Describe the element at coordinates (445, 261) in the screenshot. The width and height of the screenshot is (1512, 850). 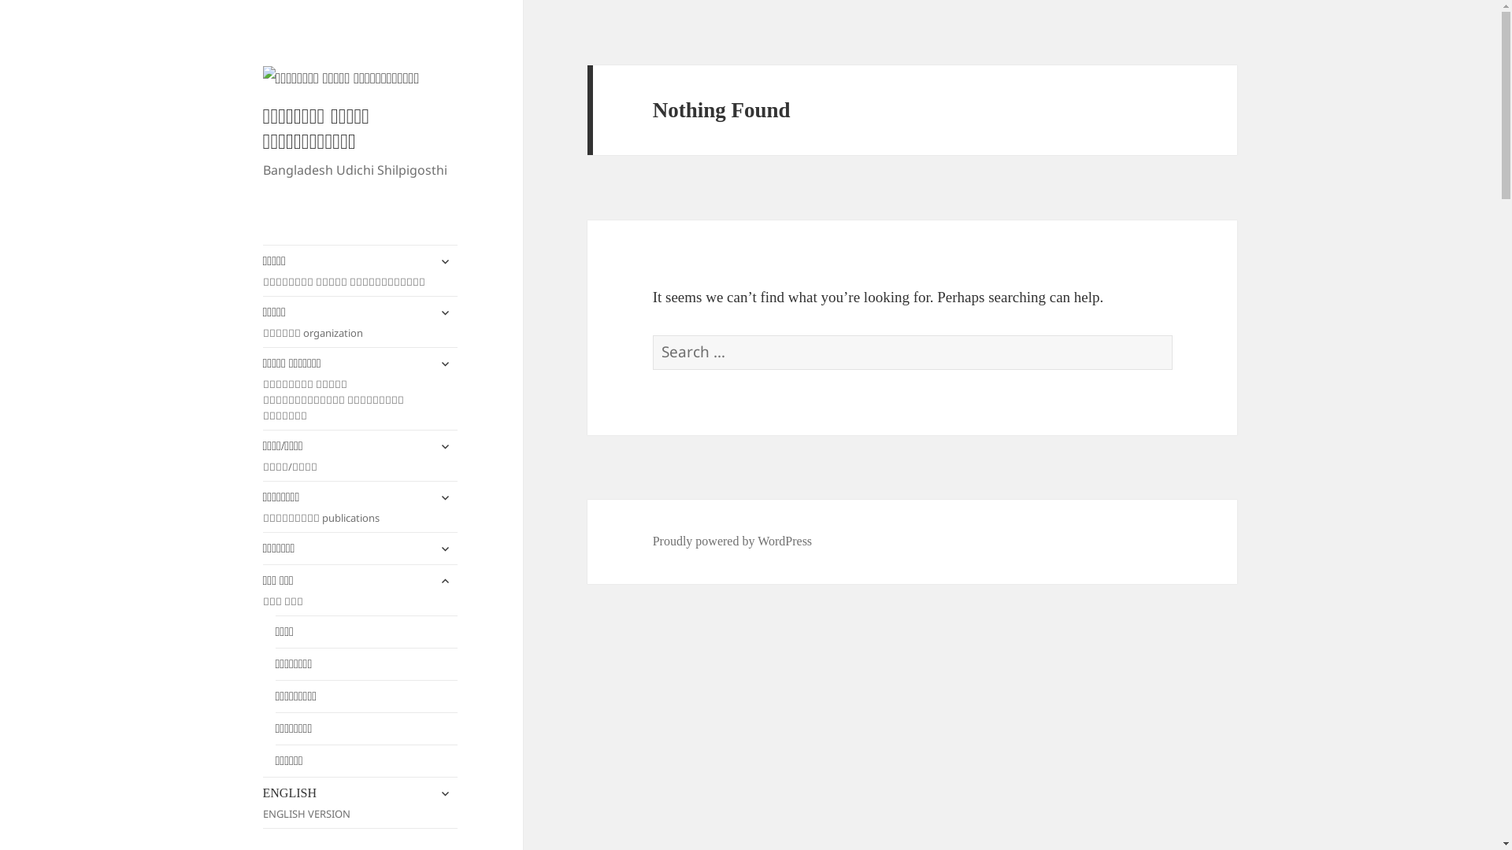
I see `expand child menu` at that location.